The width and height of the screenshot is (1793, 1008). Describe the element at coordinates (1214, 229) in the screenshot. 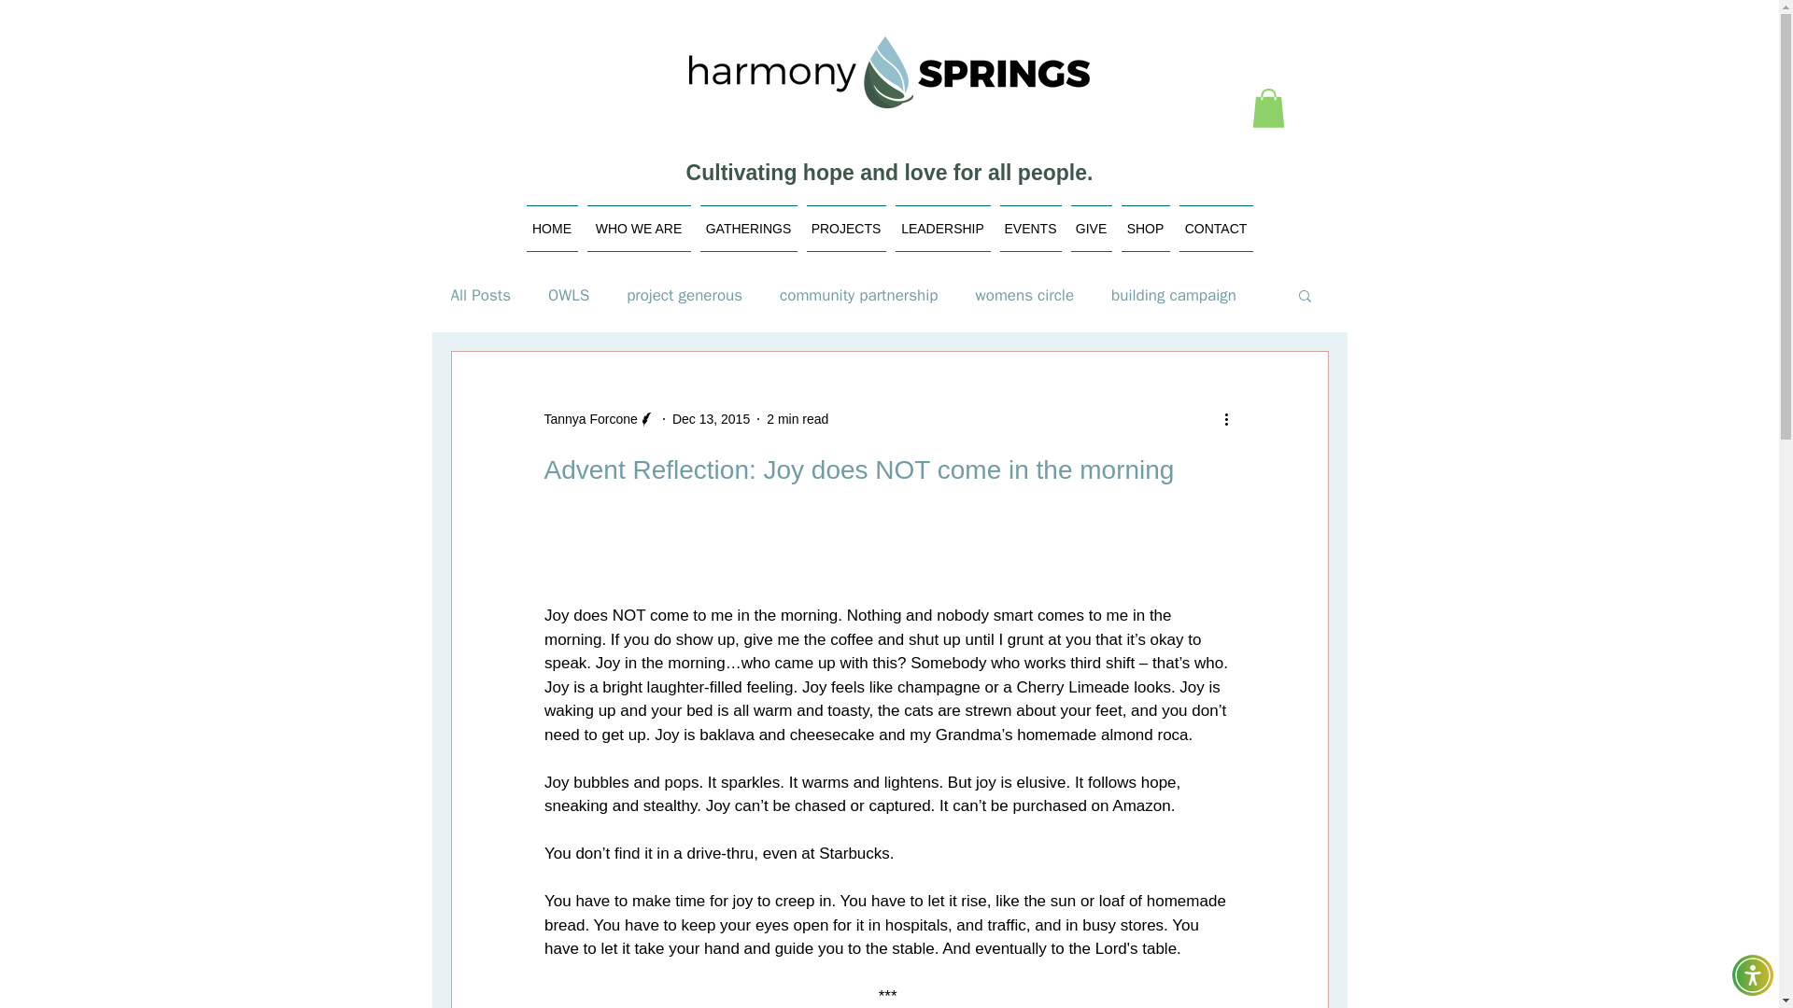

I see `CONTACT` at that location.